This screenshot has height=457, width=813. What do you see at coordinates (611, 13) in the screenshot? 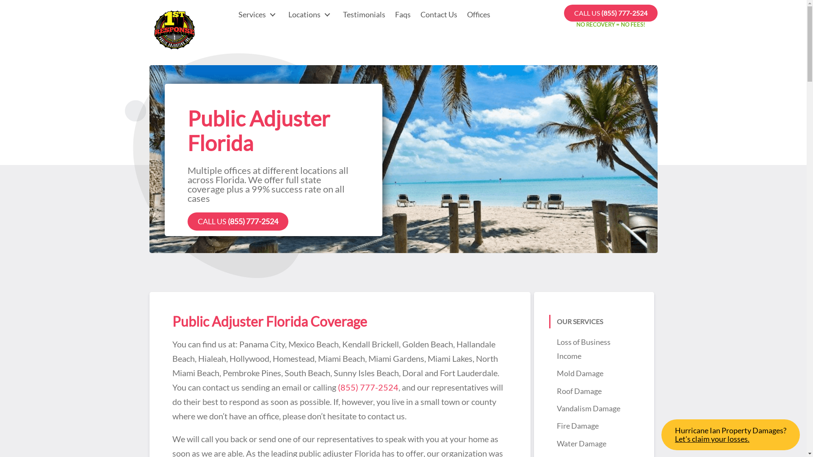
I see `CALL US (855) 777-2524` at bounding box center [611, 13].